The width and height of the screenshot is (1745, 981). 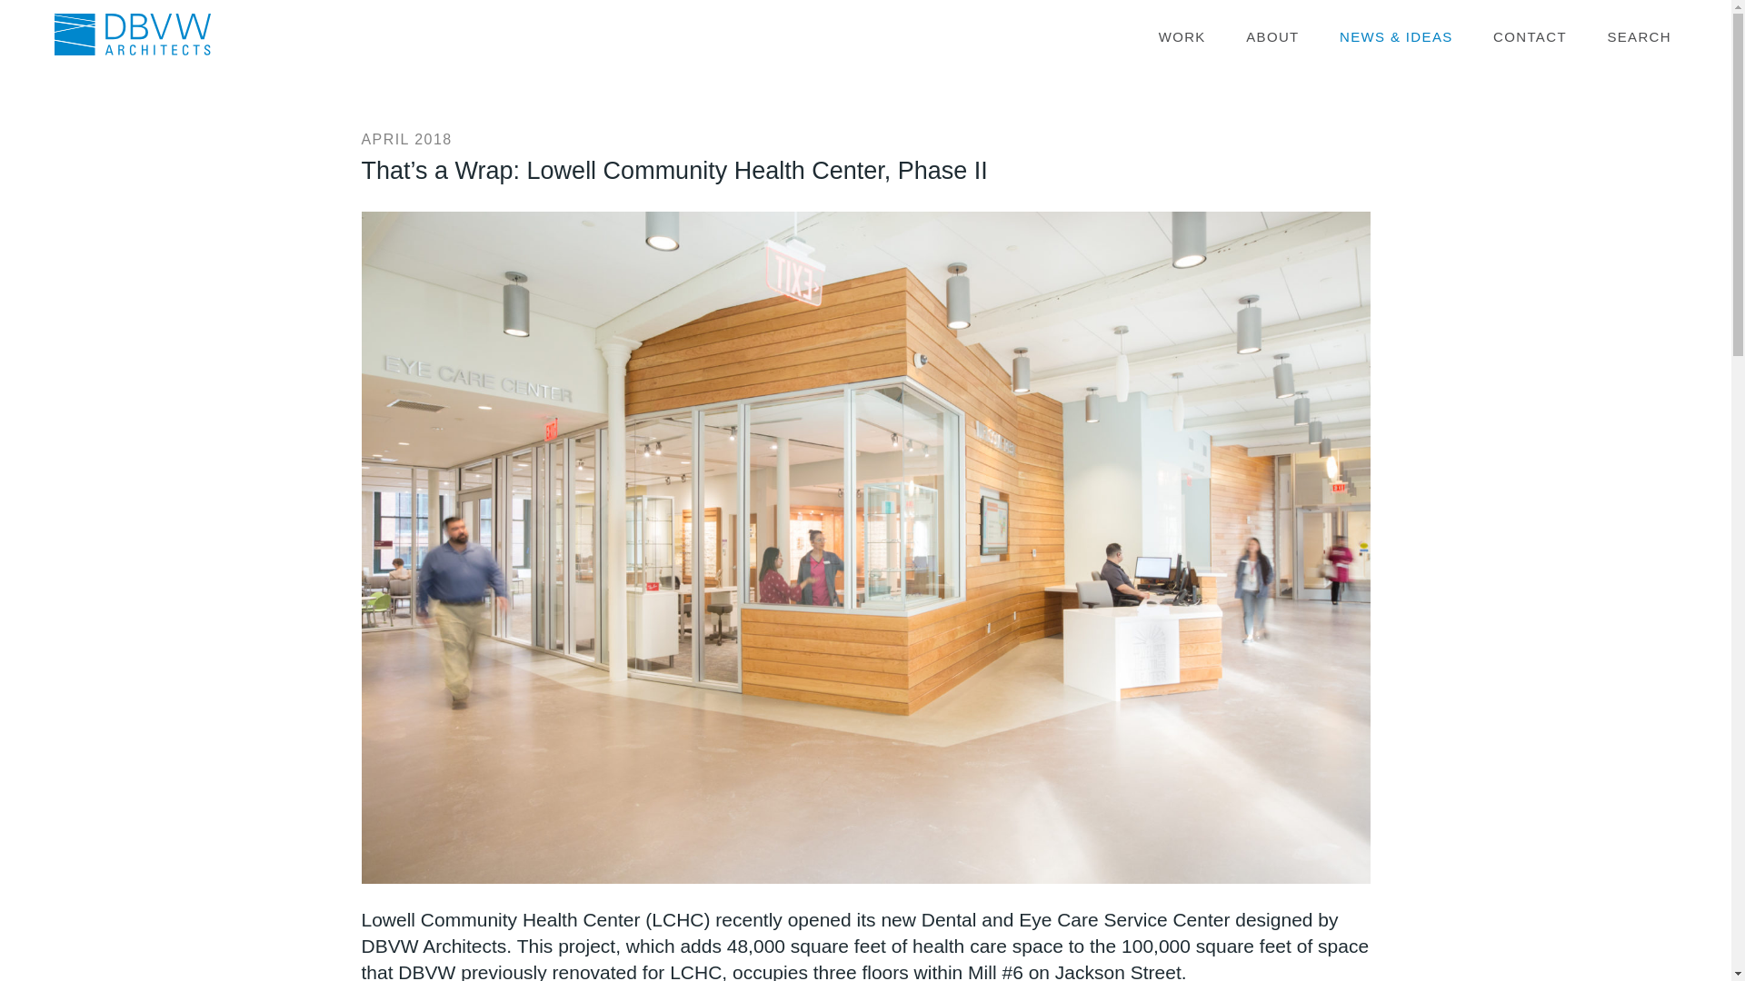 What do you see at coordinates (1531, 38) in the screenshot?
I see `CONTACT` at bounding box center [1531, 38].